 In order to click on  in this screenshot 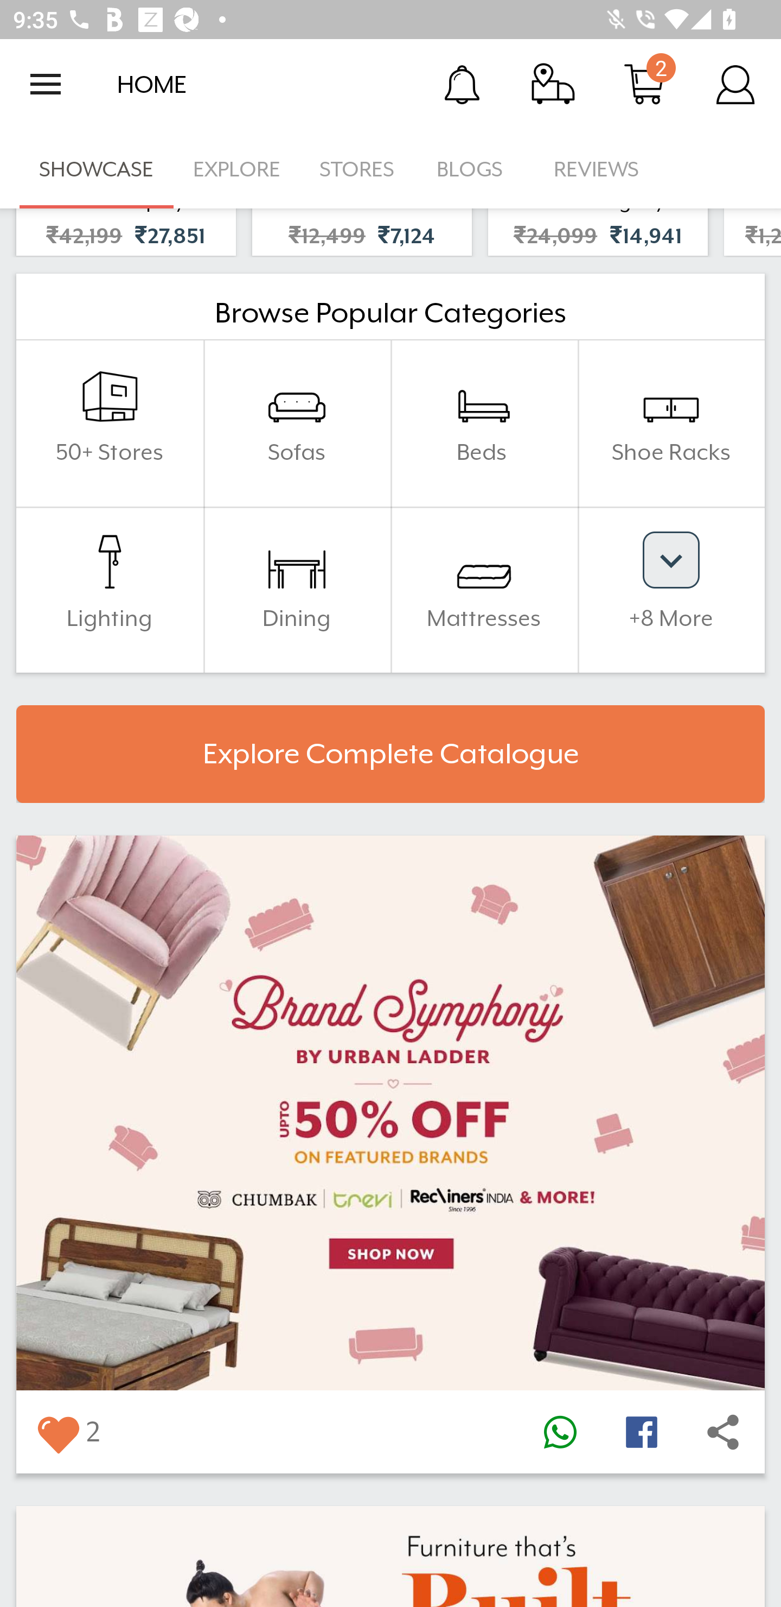, I will do `click(560, 1432)`.